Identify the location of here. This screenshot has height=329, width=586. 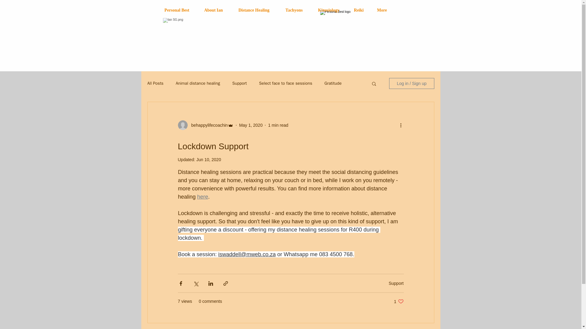
(202, 197).